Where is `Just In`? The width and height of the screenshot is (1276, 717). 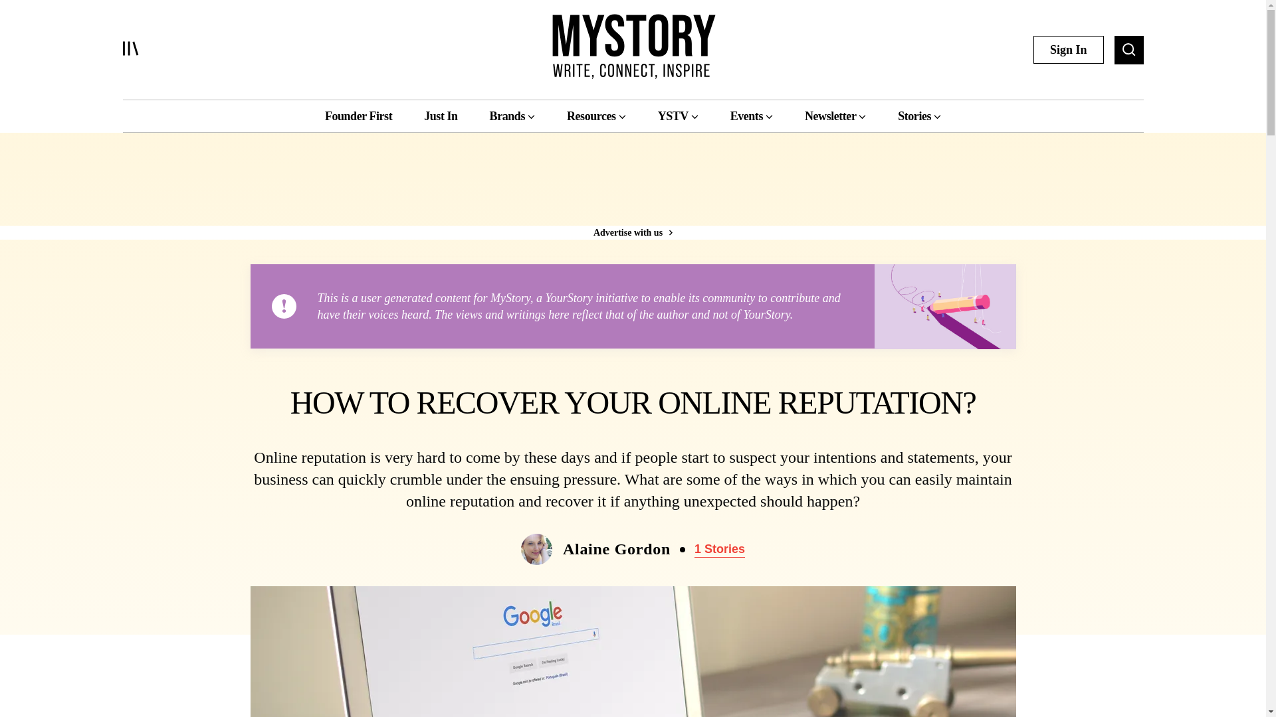
Just In is located at coordinates (440, 116).